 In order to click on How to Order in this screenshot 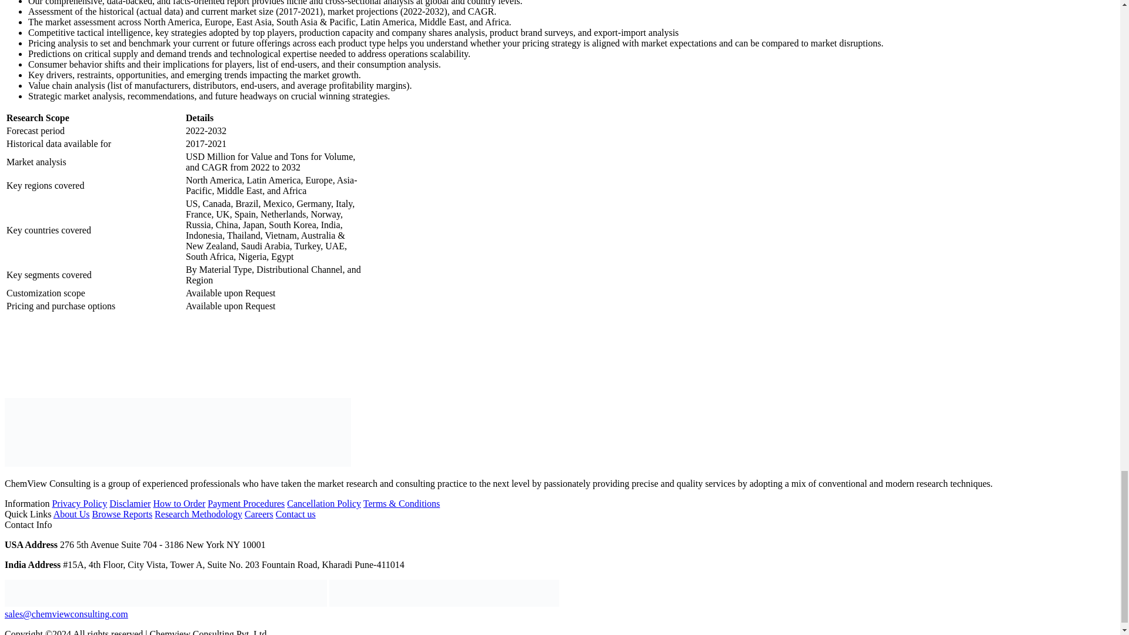, I will do `click(179, 503)`.